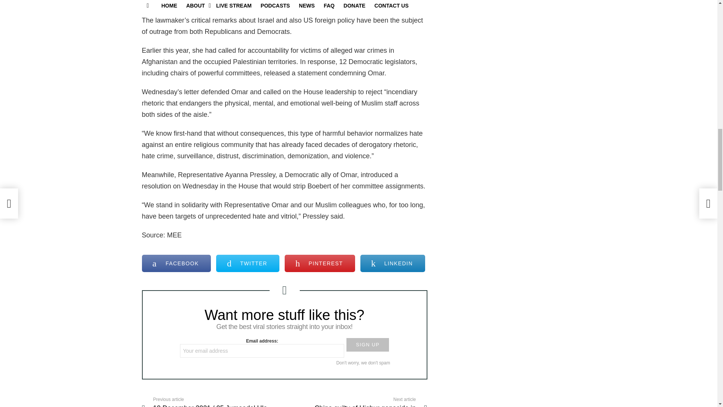 The image size is (723, 407). What do you see at coordinates (248, 263) in the screenshot?
I see `Share on Twitter` at bounding box center [248, 263].